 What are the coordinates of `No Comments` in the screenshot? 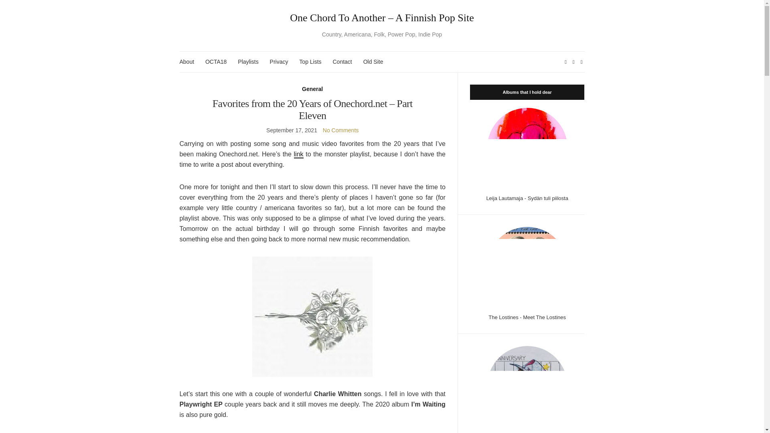 It's located at (340, 130).